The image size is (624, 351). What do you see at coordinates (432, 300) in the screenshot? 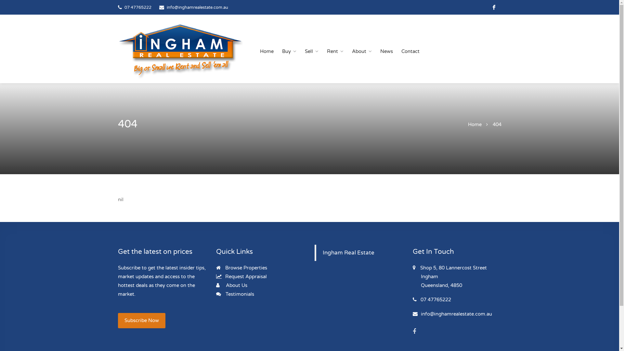
I see `07 47765222` at bounding box center [432, 300].